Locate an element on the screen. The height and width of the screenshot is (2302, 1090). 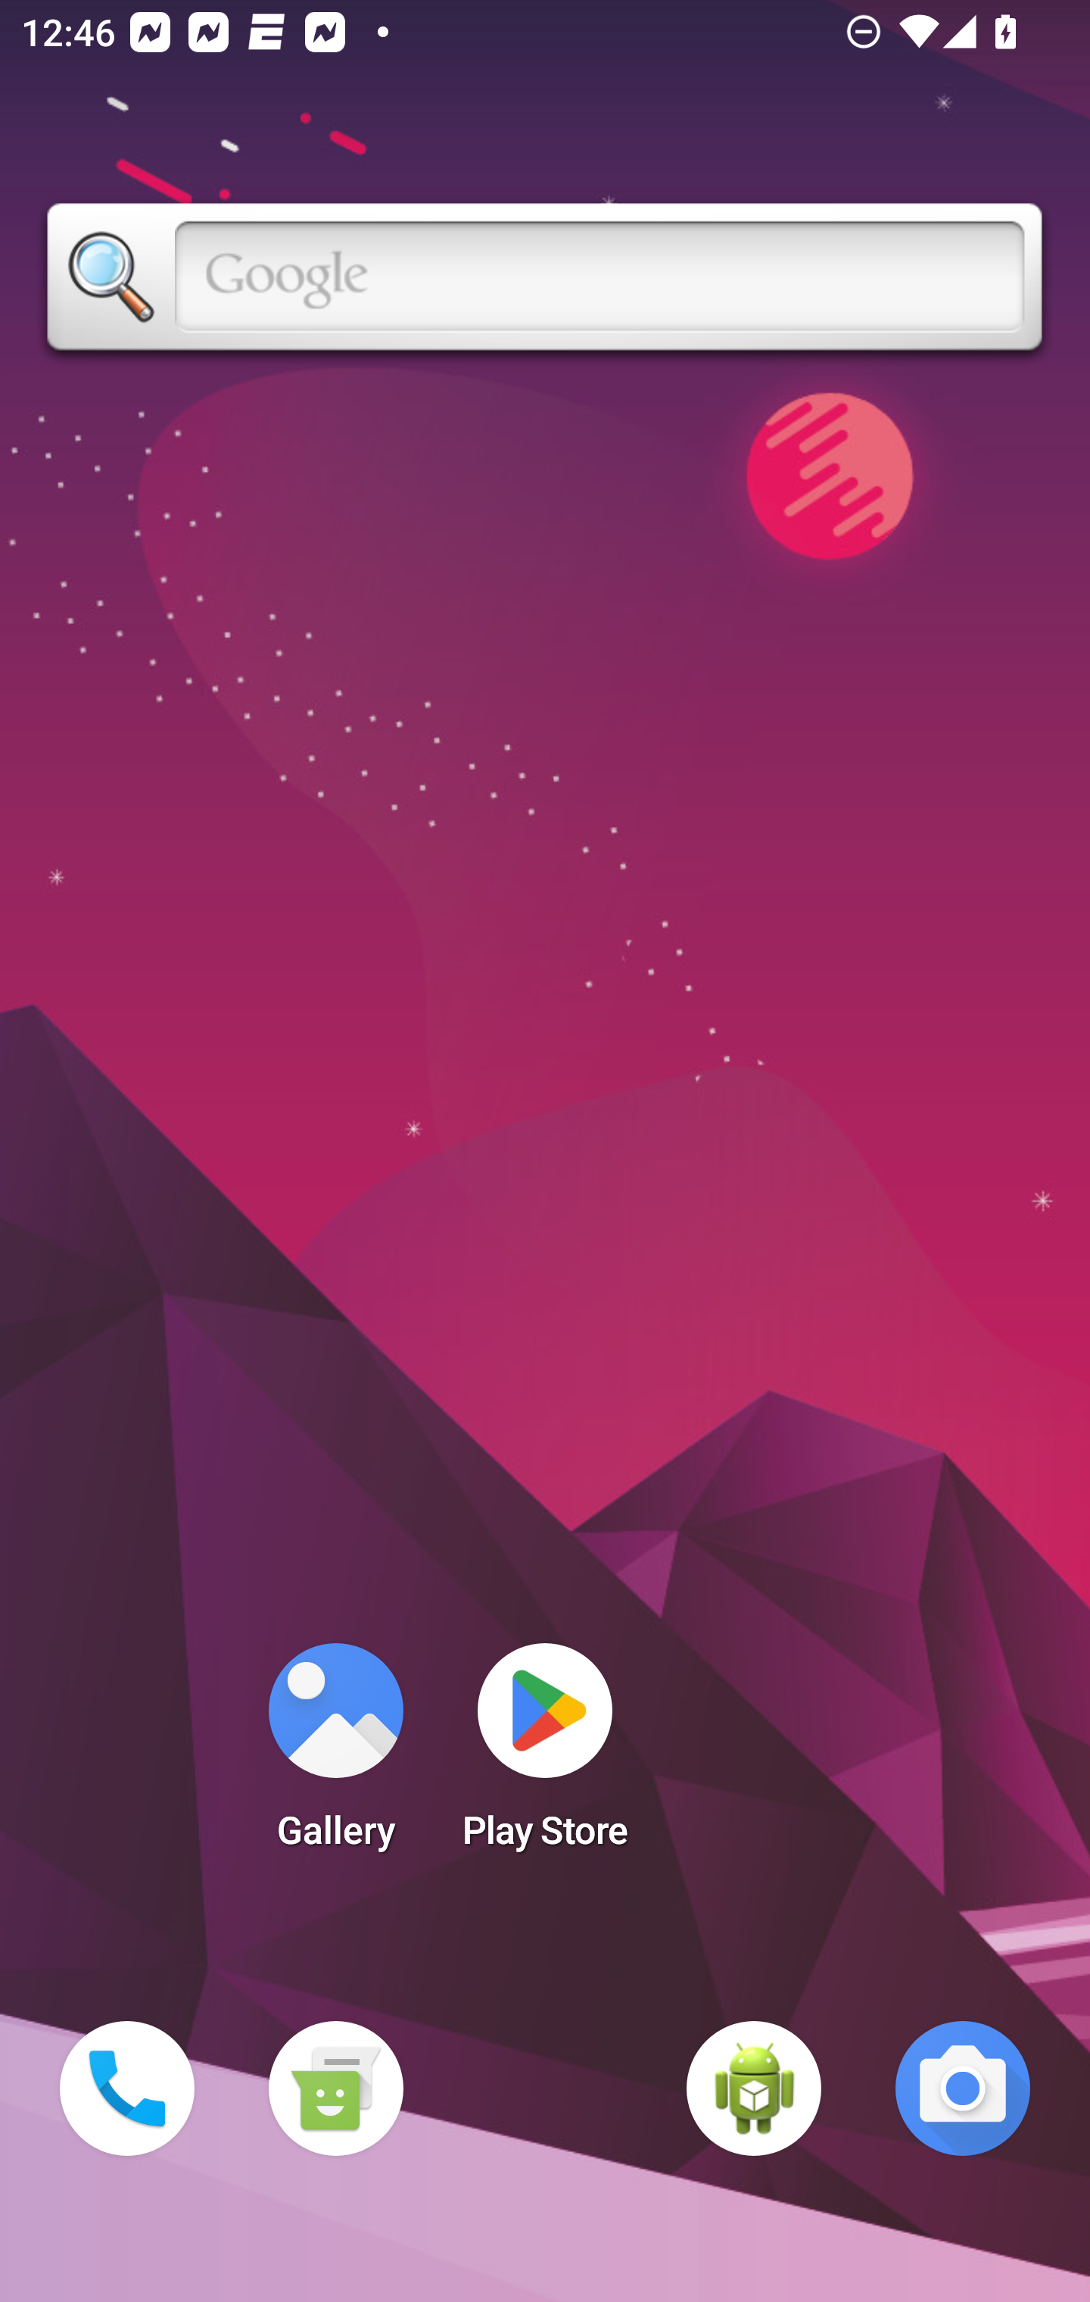
Gallery is located at coordinates (335, 1755).